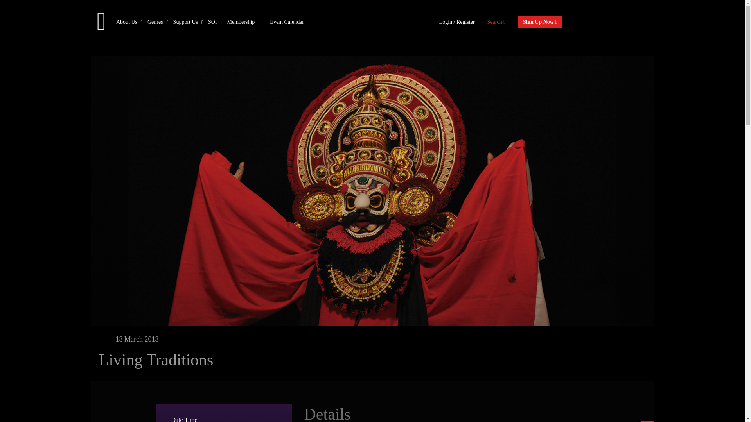 This screenshot has width=751, height=422. What do you see at coordinates (446, 21) in the screenshot?
I see `Login` at bounding box center [446, 21].